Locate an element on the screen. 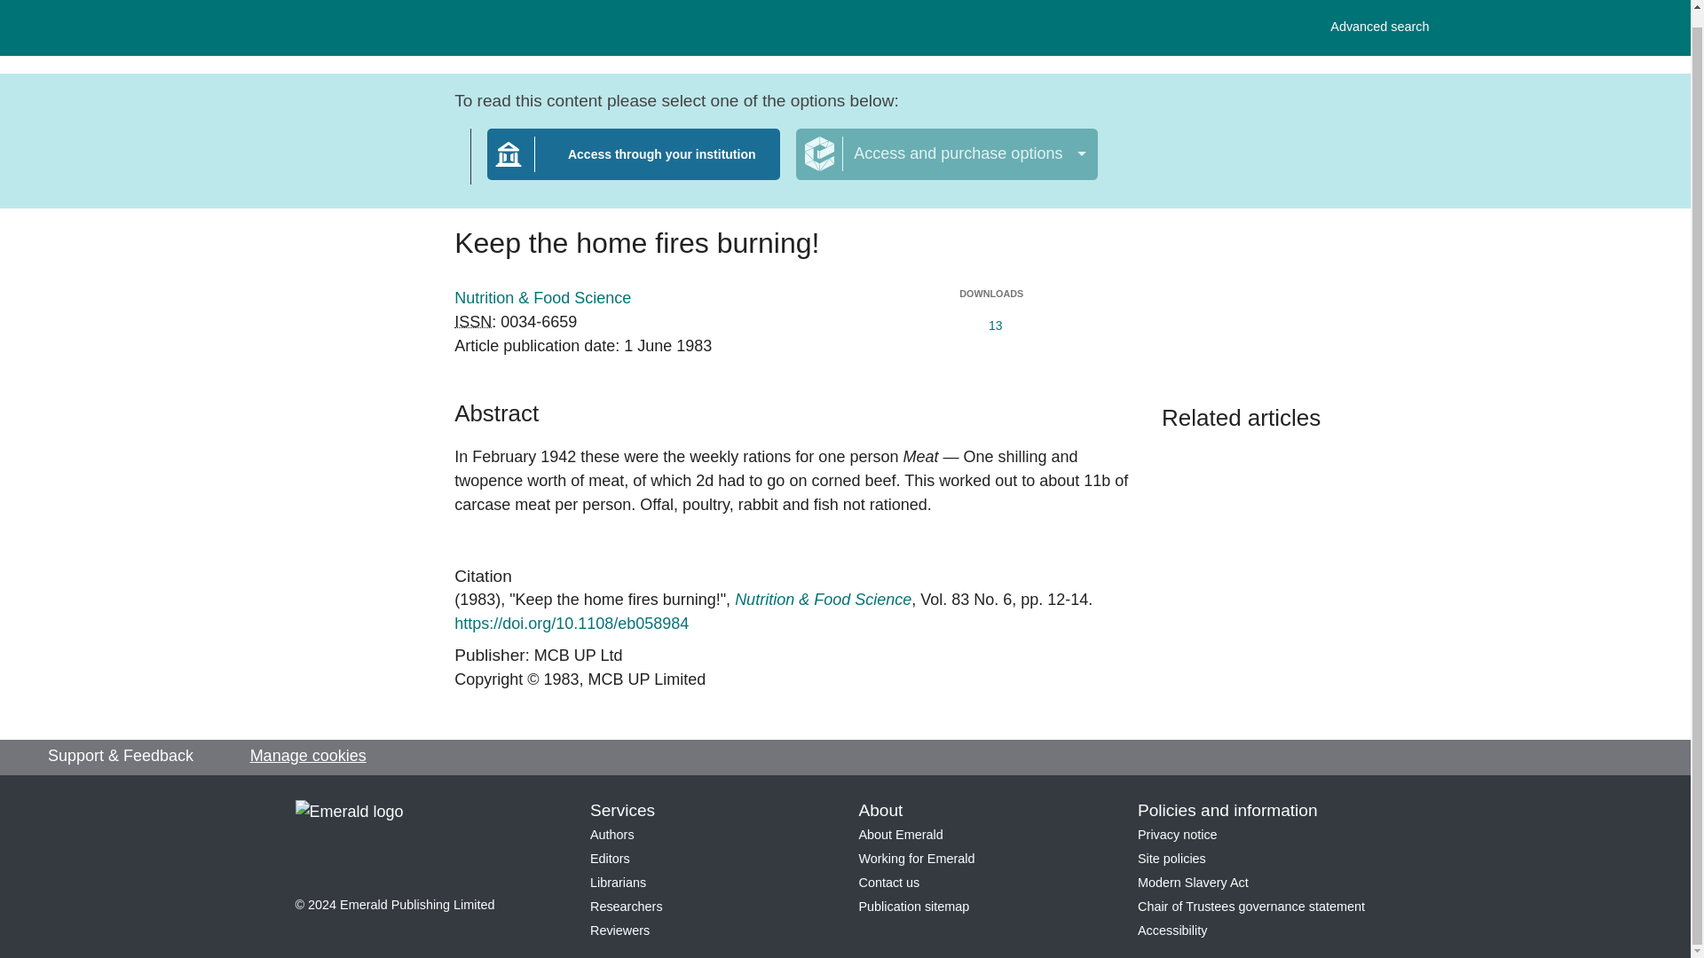 This screenshot has height=958, width=1704. Editors is located at coordinates (473, 321).